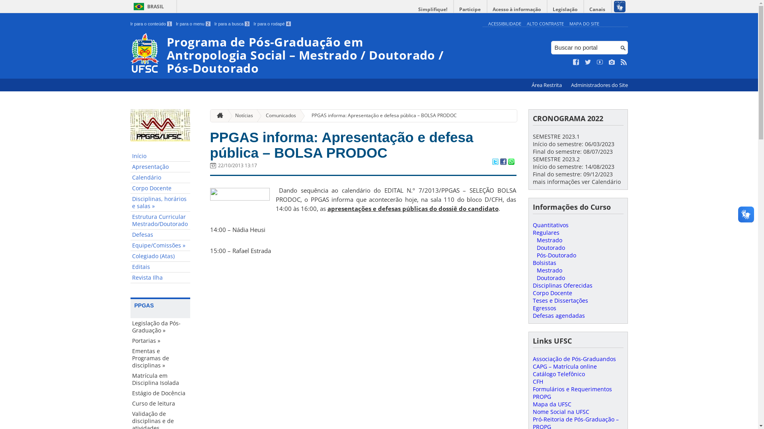  Describe the element at coordinates (584, 24) in the screenshot. I see `MAPA DO SITE` at that location.